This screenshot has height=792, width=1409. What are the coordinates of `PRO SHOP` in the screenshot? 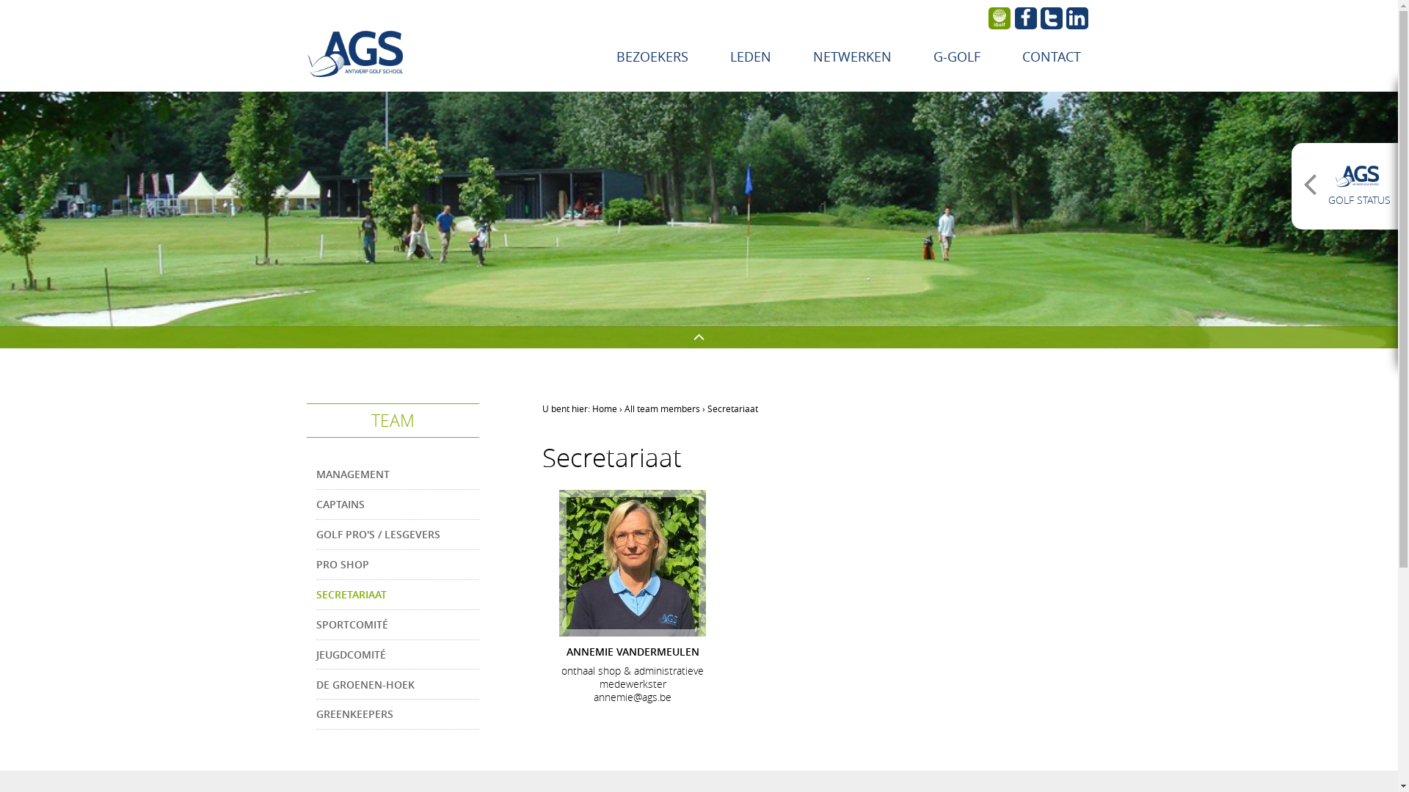 It's located at (397, 565).